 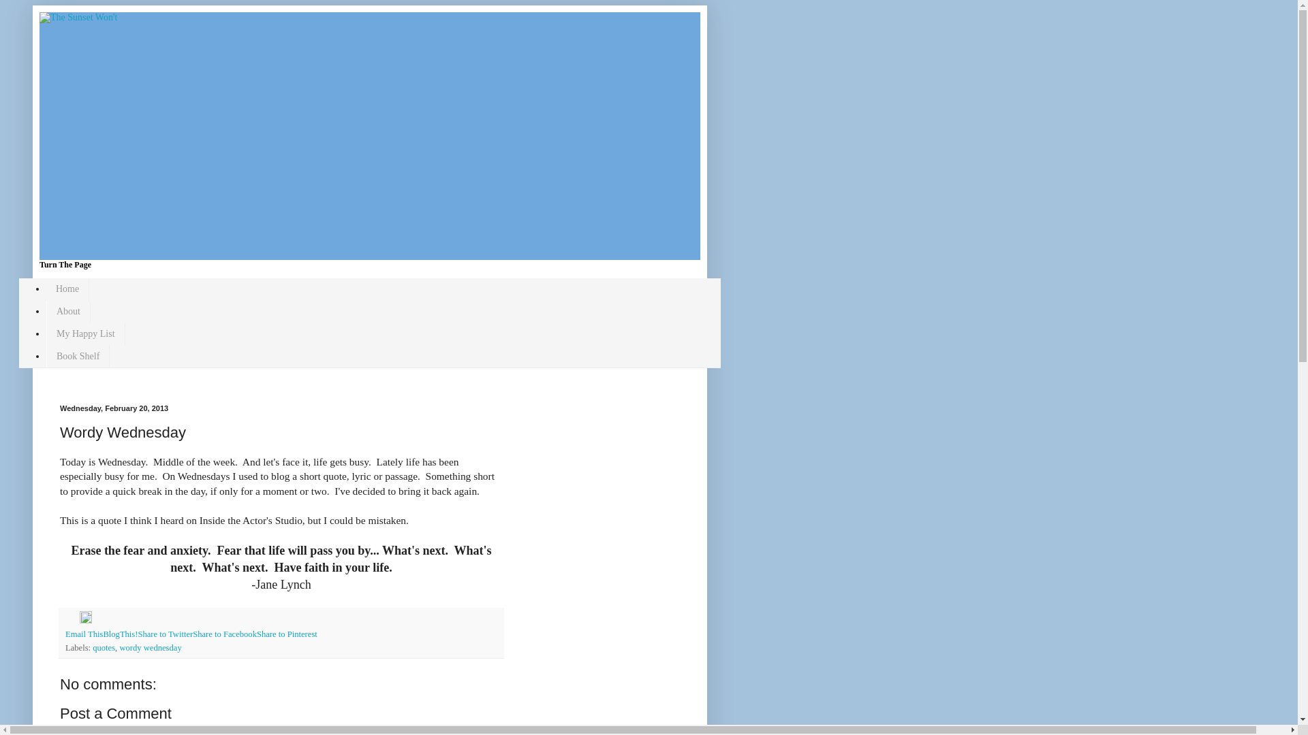 What do you see at coordinates (78, 356) in the screenshot?
I see `Book Shelf` at bounding box center [78, 356].